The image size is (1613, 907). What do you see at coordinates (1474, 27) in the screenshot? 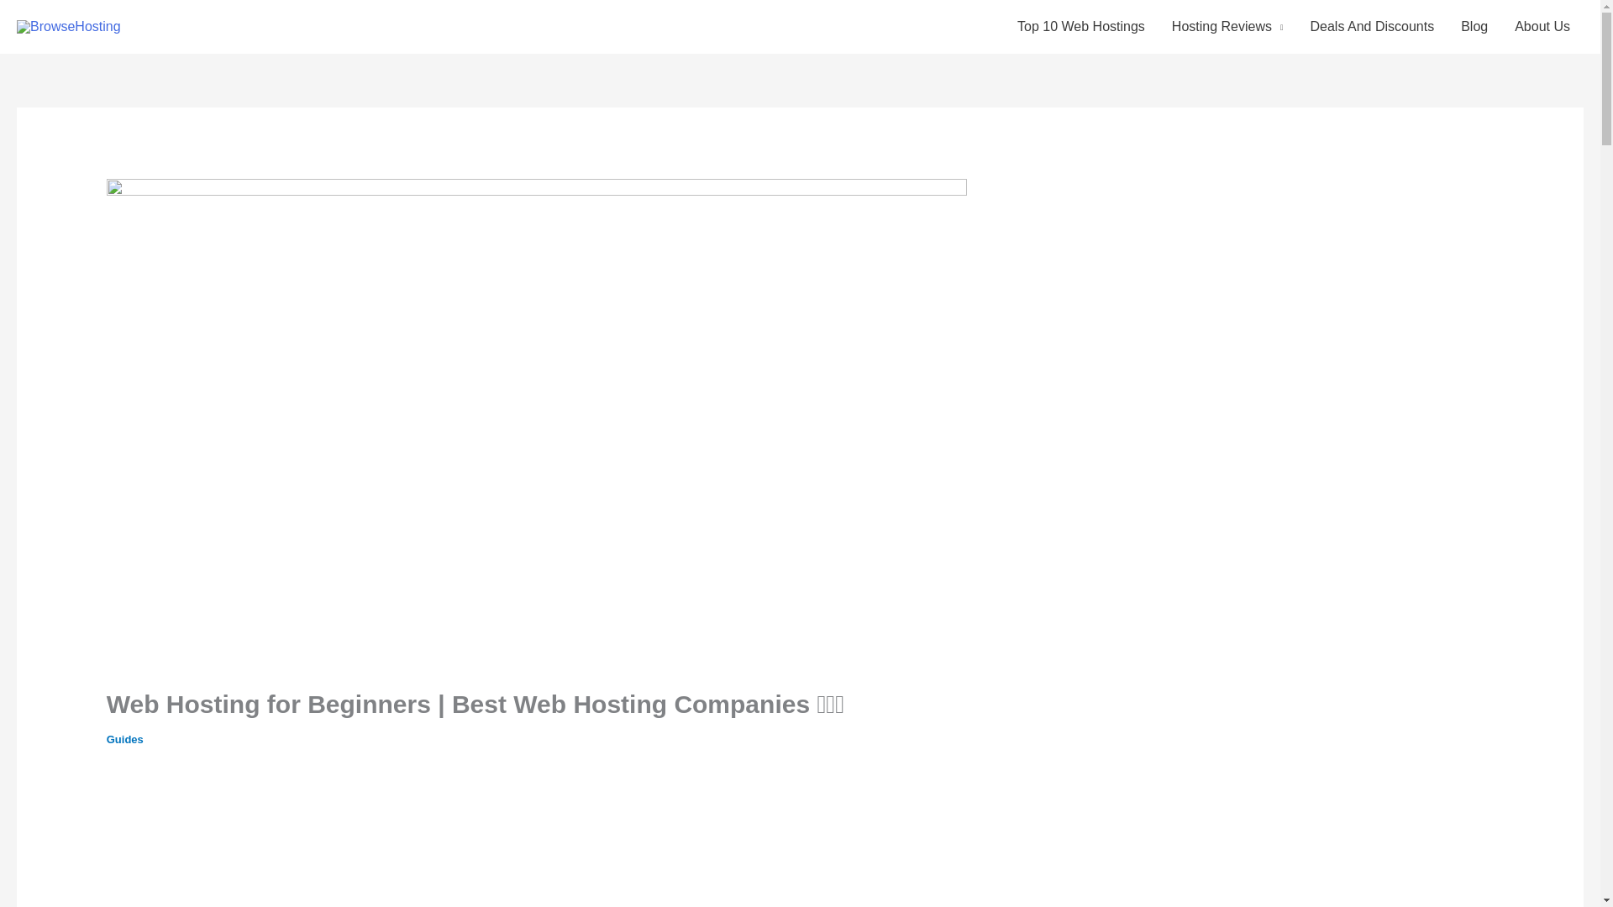
I see `Blog` at bounding box center [1474, 27].